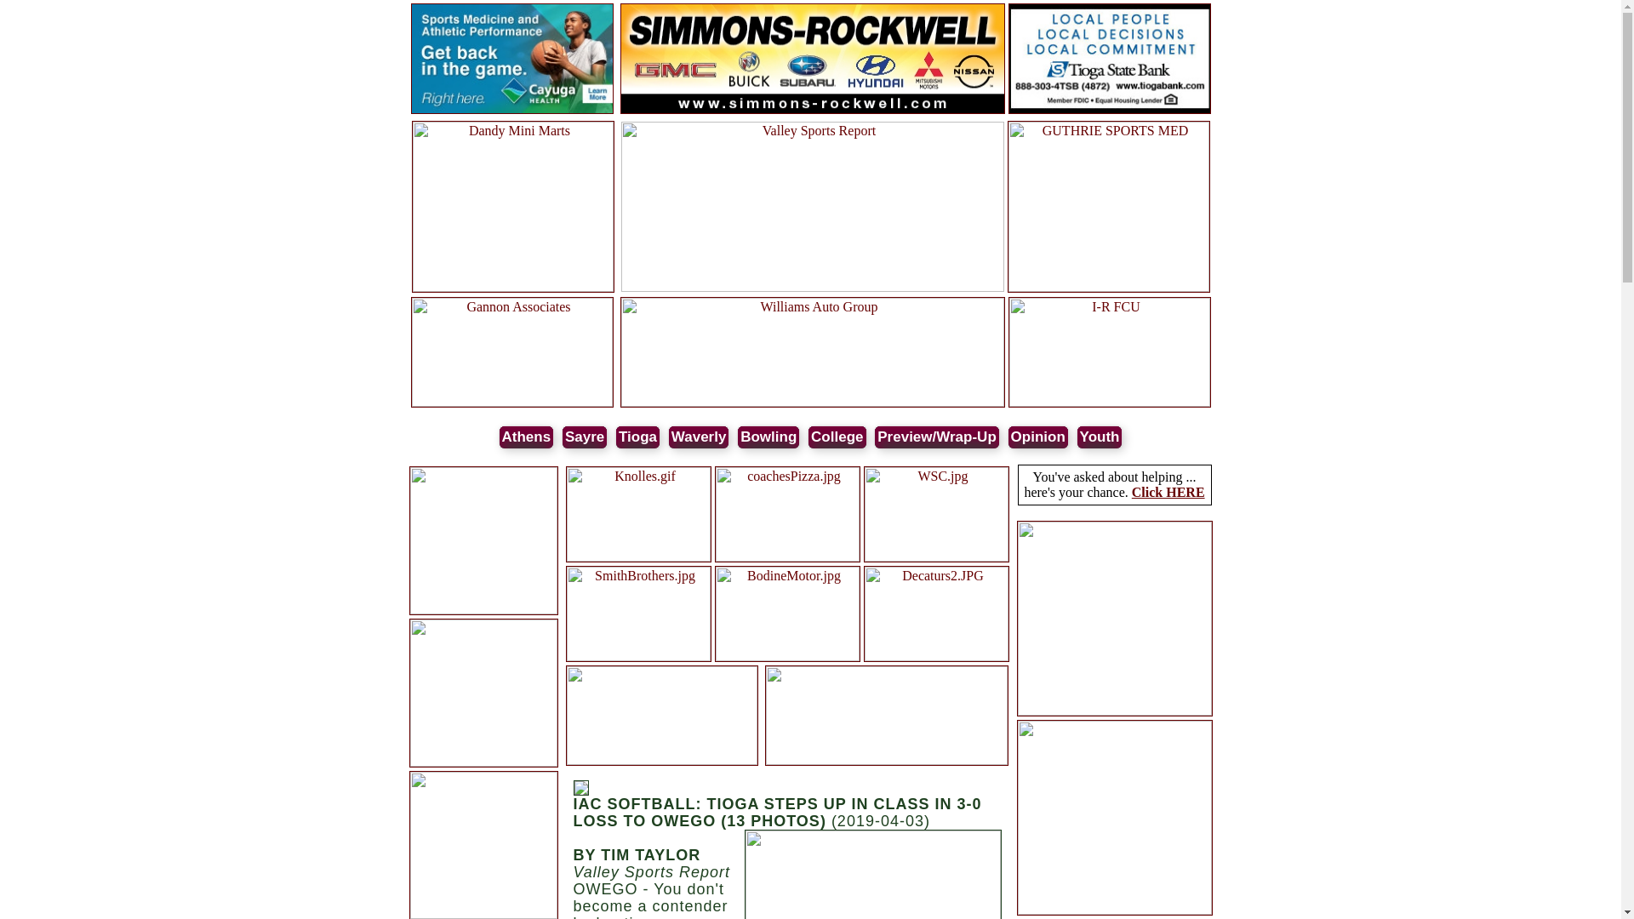 This screenshot has height=919, width=1634. Describe the element at coordinates (511, 402) in the screenshot. I see `Gannon Associates` at that location.